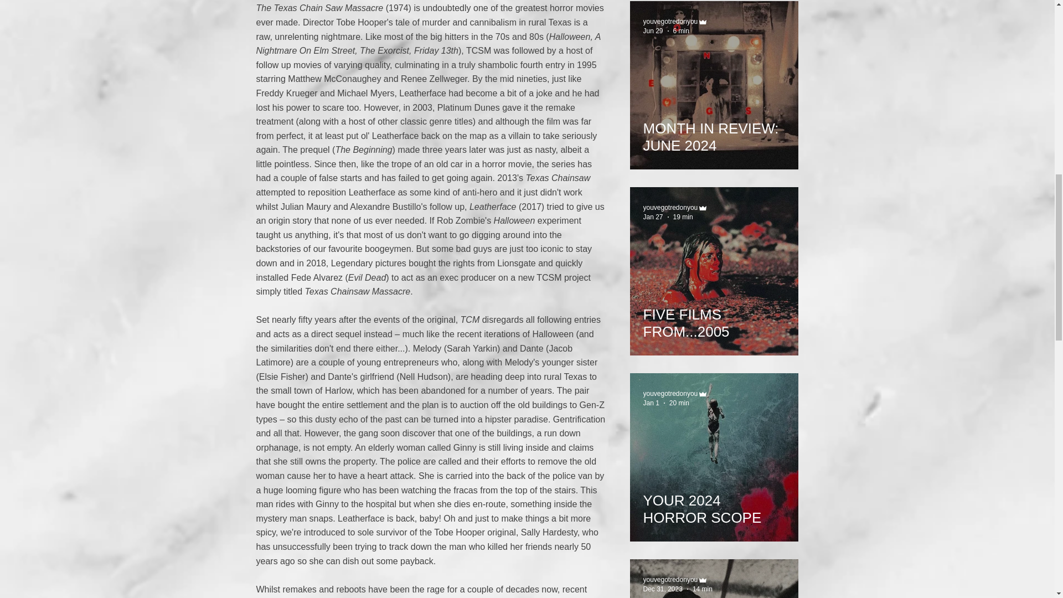 This screenshot has width=1063, height=598. I want to click on 6 min, so click(681, 30).